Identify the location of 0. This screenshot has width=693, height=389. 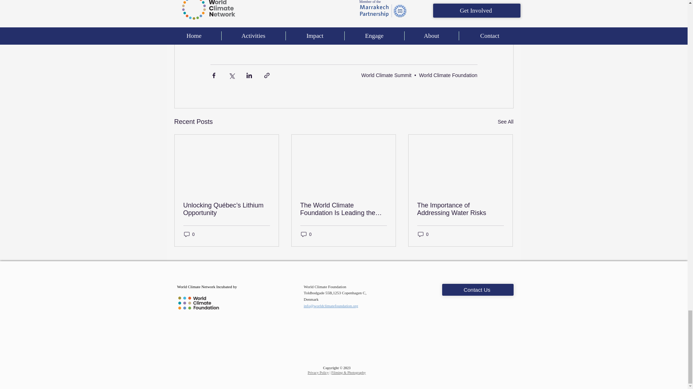
(189, 234).